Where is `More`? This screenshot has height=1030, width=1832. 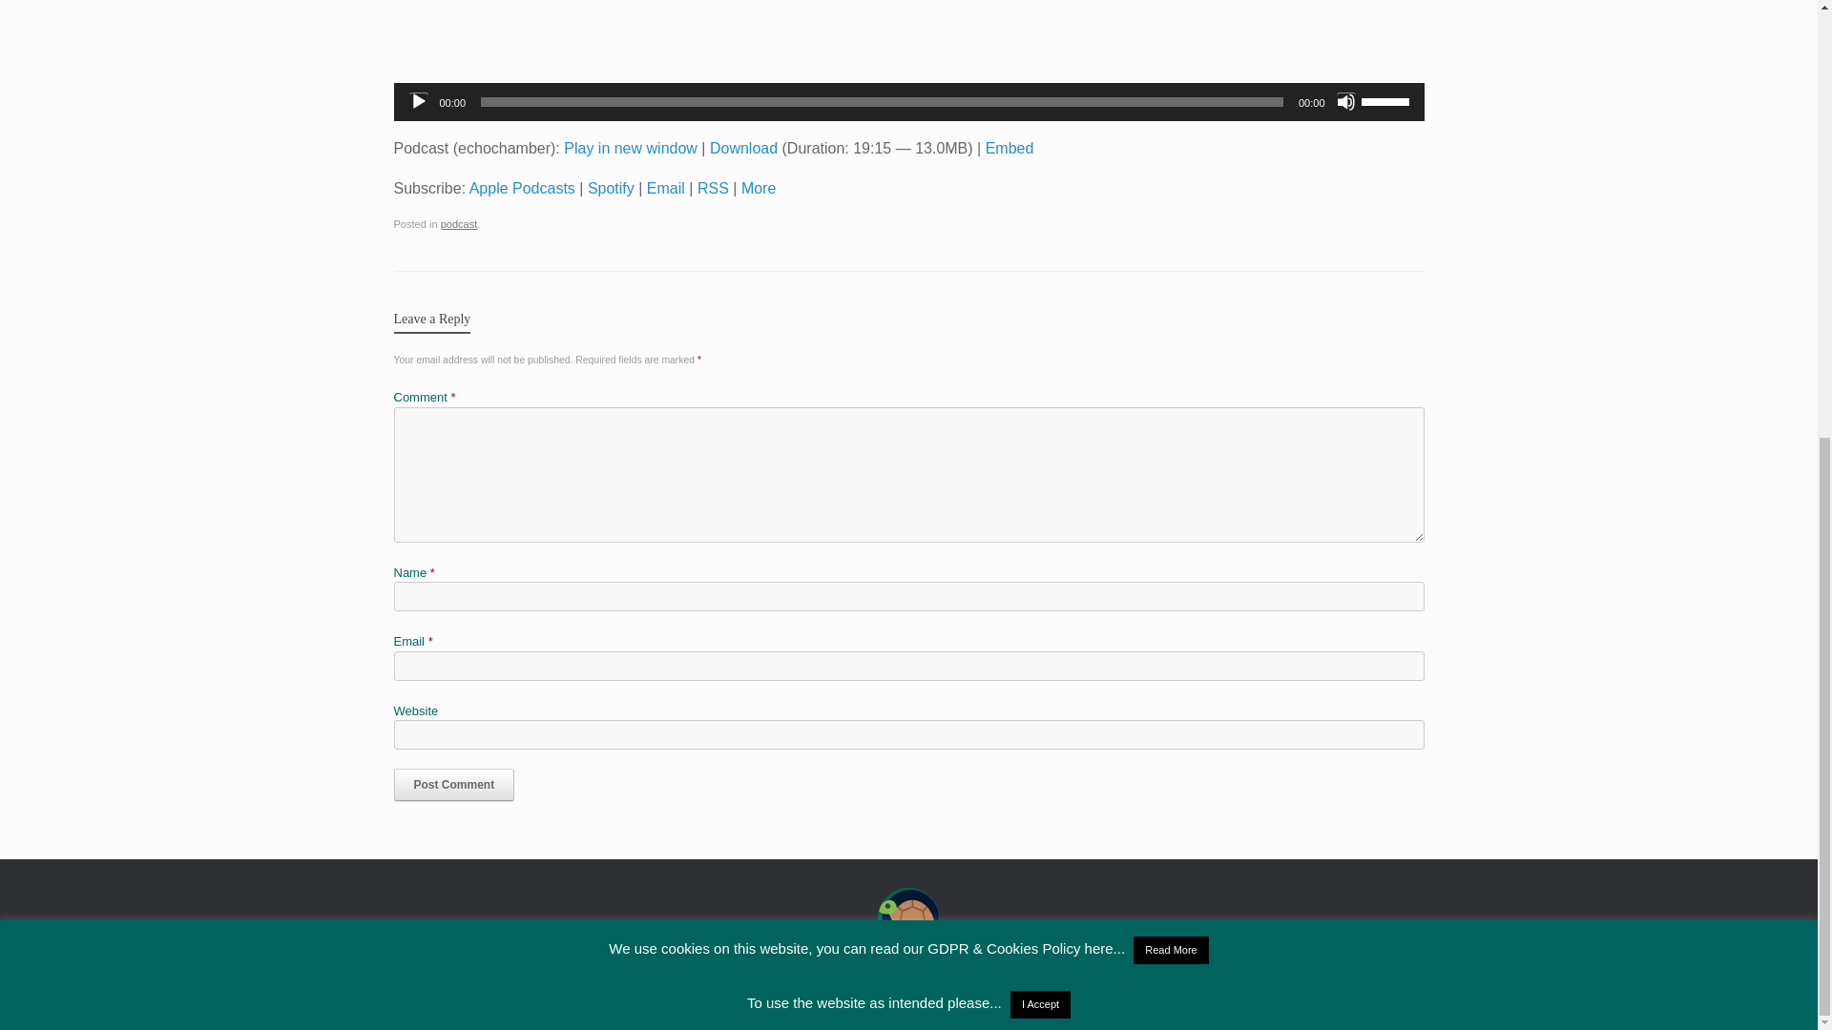 More is located at coordinates (758, 189).